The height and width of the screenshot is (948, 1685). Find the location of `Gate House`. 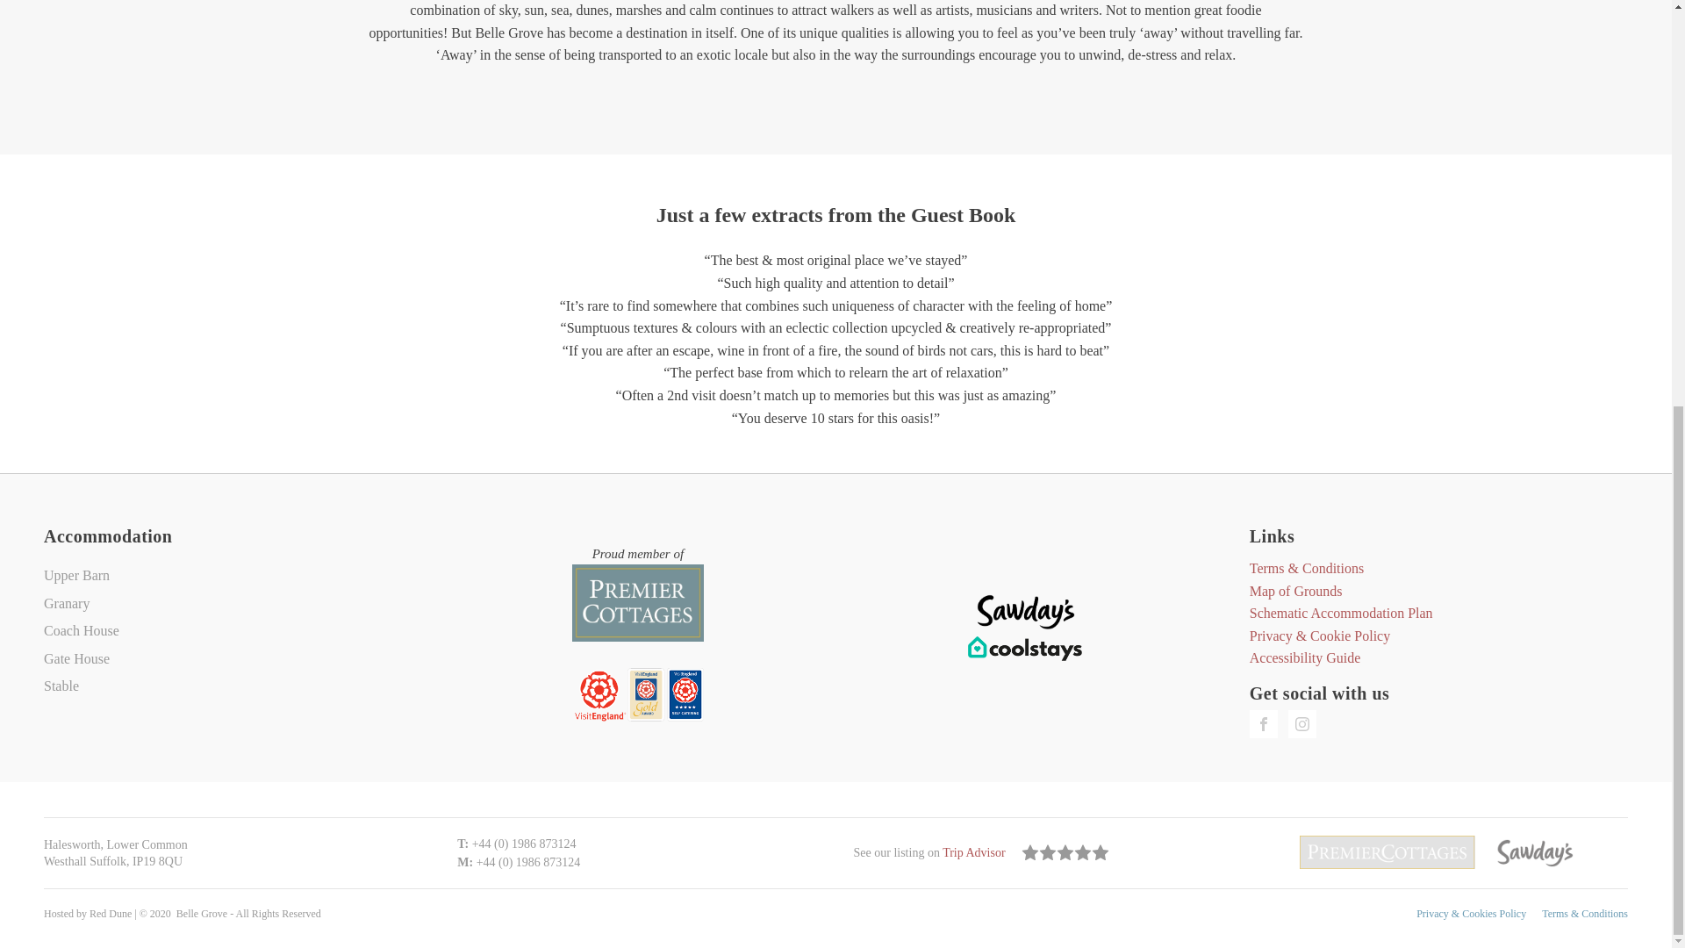

Gate House is located at coordinates (81, 658).